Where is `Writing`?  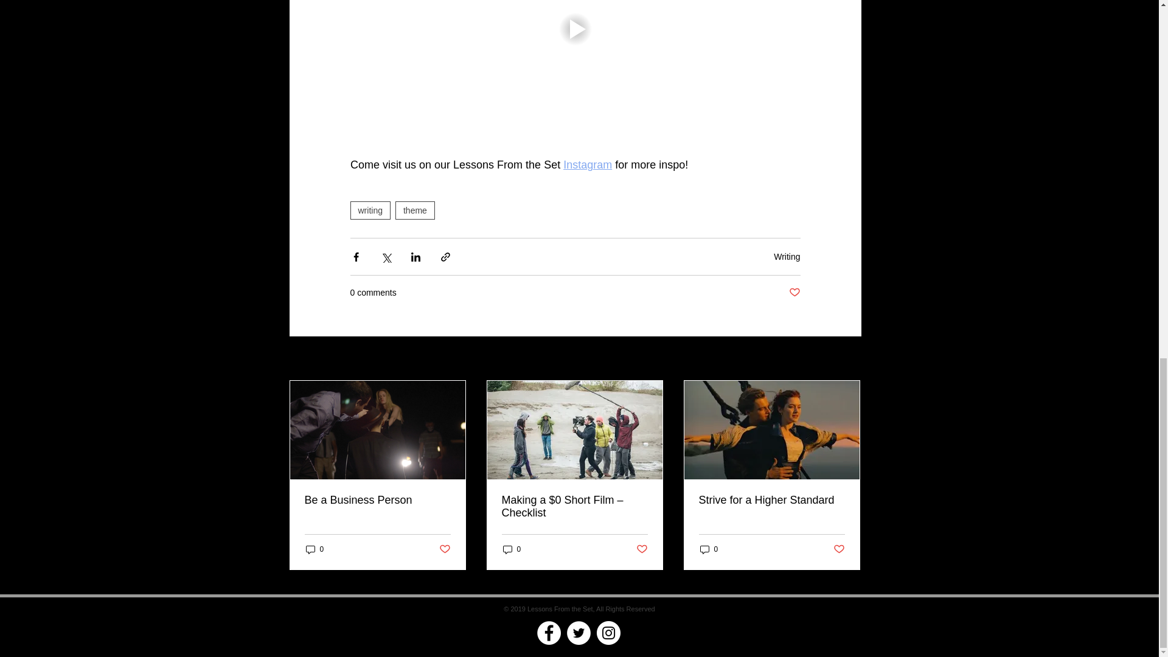
Writing is located at coordinates (787, 256).